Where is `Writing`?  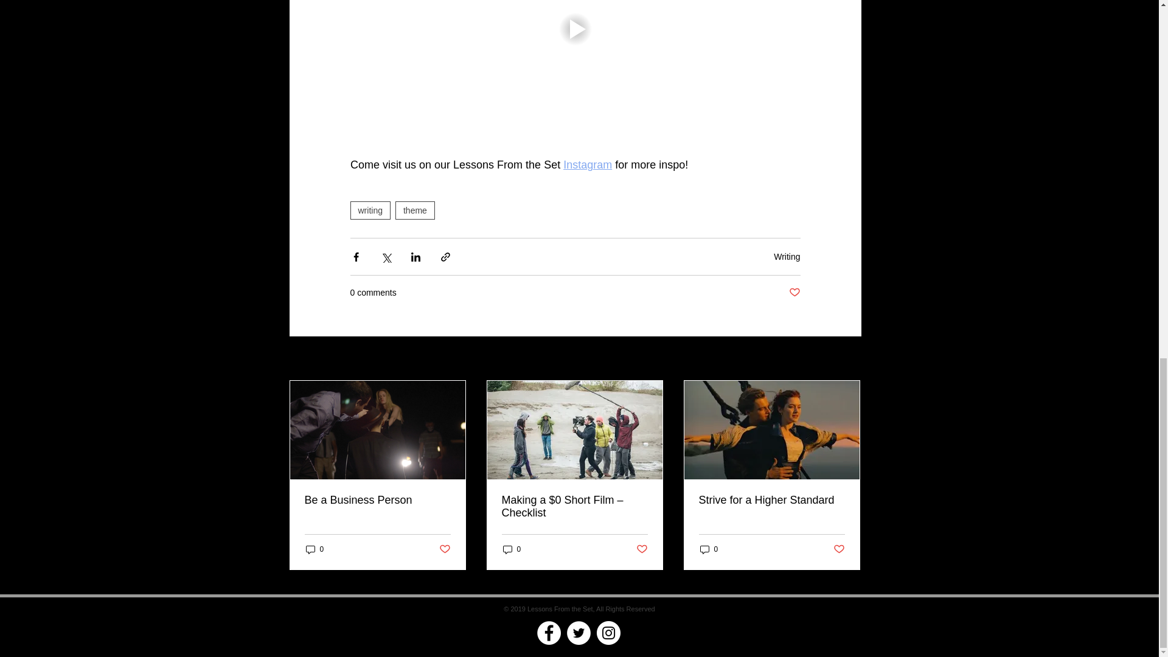
Writing is located at coordinates (787, 256).